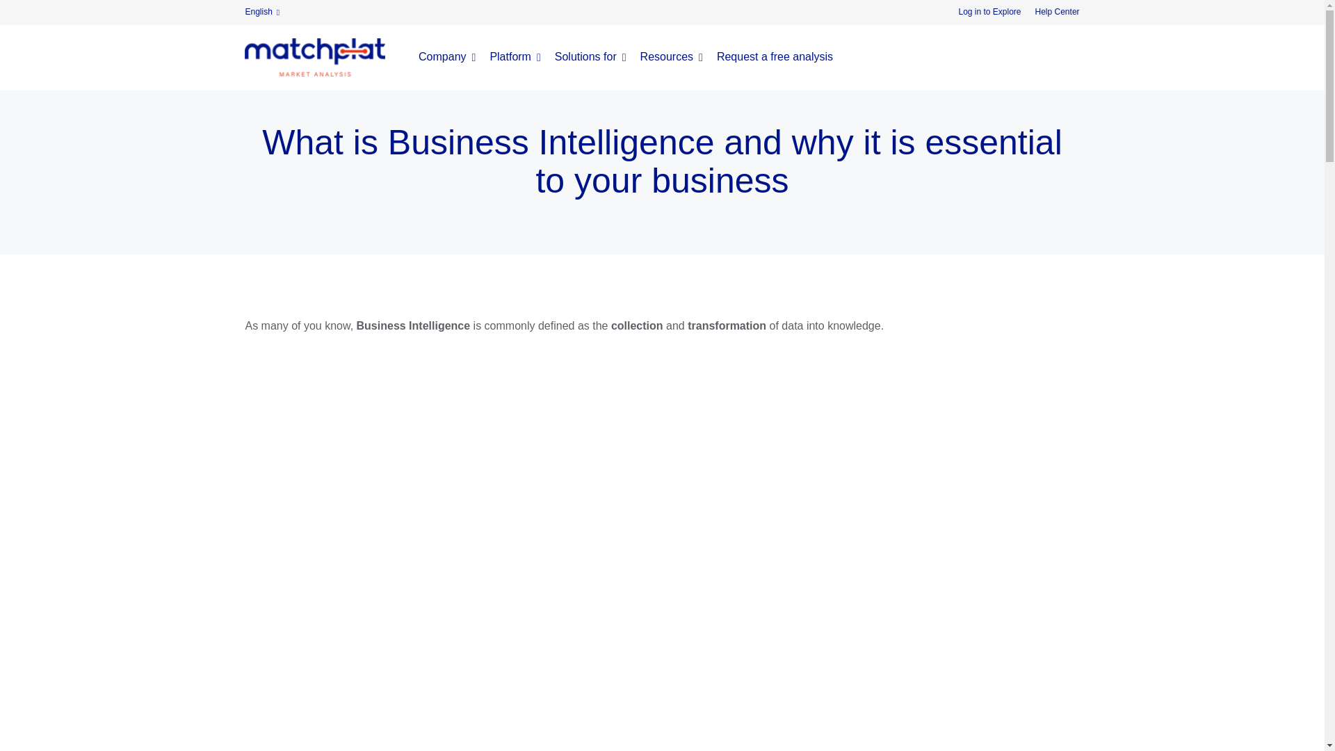  What do you see at coordinates (590, 57) in the screenshot?
I see `Solutions for` at bounding box center [590, 57].